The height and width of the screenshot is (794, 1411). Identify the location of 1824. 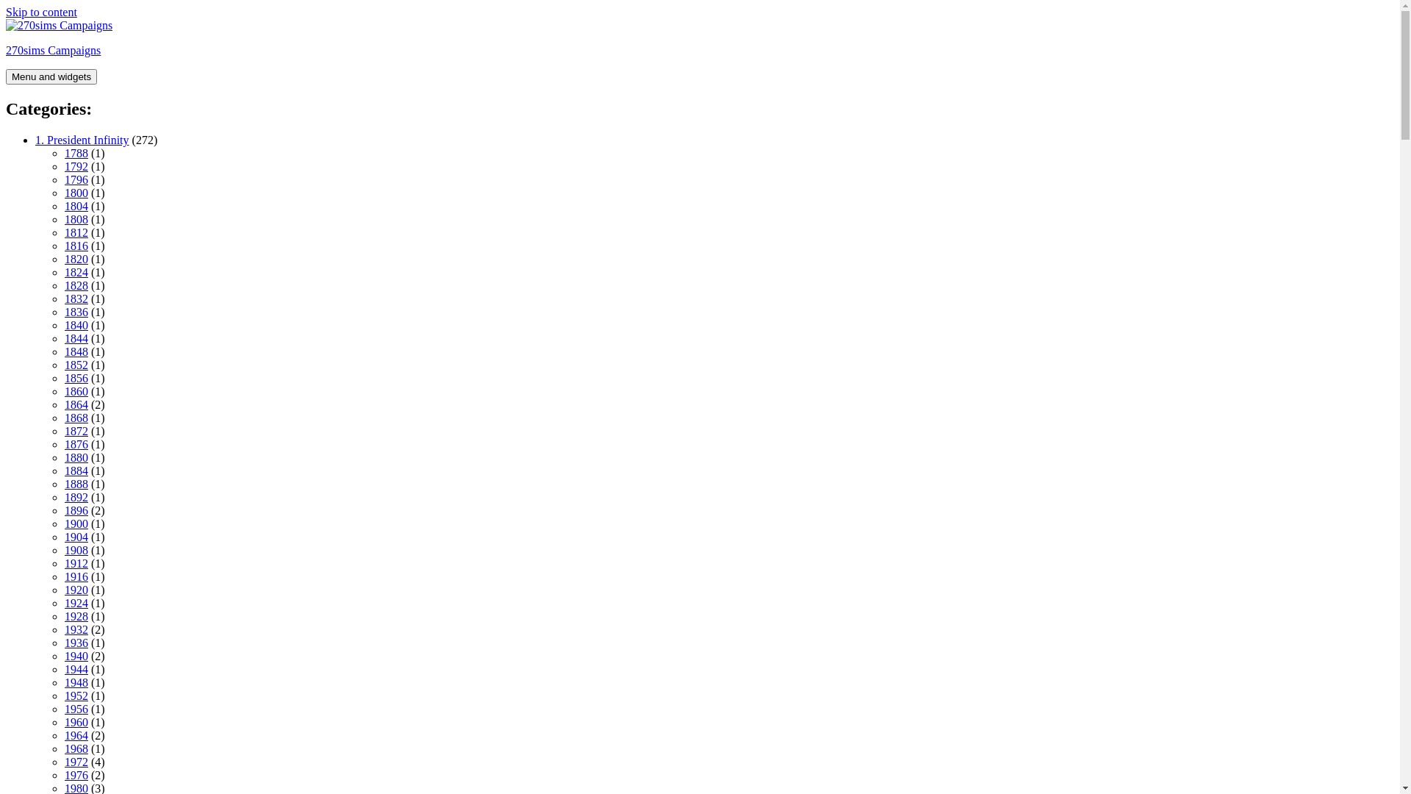
(76, 272).